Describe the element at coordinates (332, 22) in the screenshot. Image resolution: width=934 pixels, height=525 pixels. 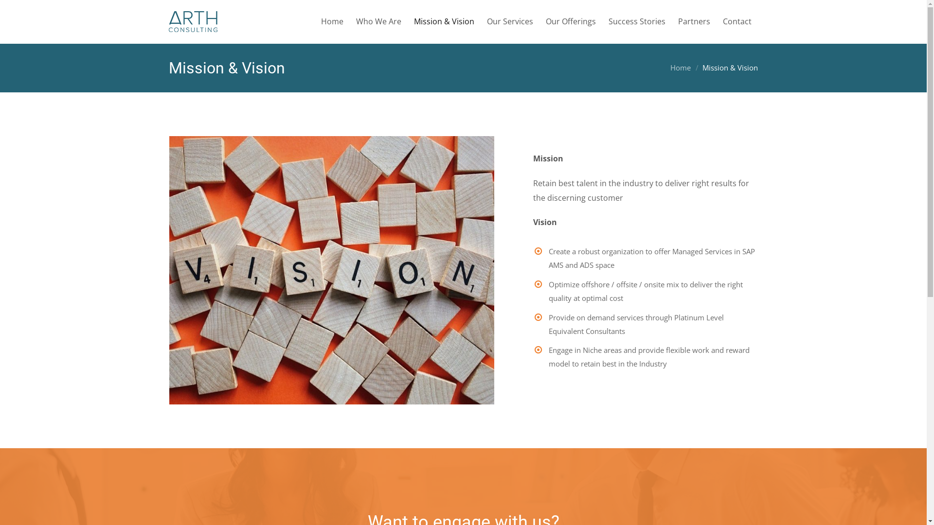
I see `Home` at that location.